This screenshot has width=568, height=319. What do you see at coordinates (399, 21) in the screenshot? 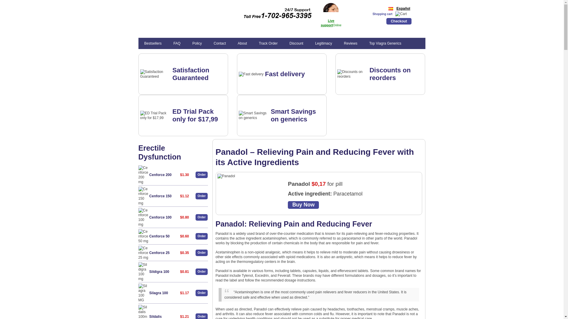
I see `Checkout` at bounding box center [399, 21].